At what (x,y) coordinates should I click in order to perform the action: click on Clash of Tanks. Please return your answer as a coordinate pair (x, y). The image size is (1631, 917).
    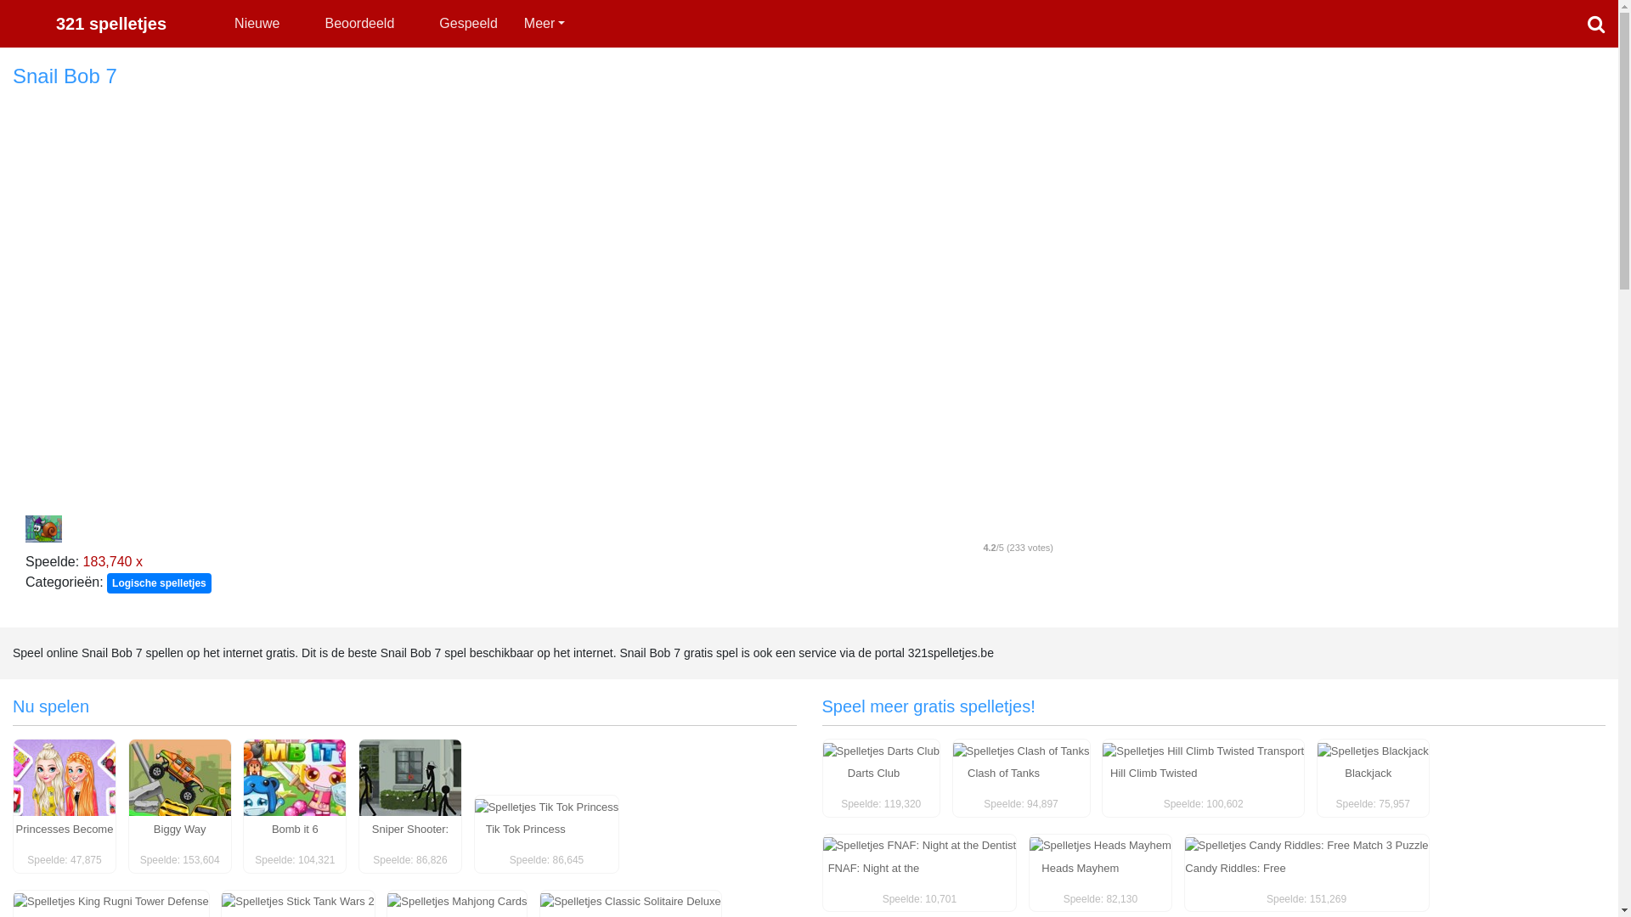
    Looking at the image, I should click on (1004, 773).